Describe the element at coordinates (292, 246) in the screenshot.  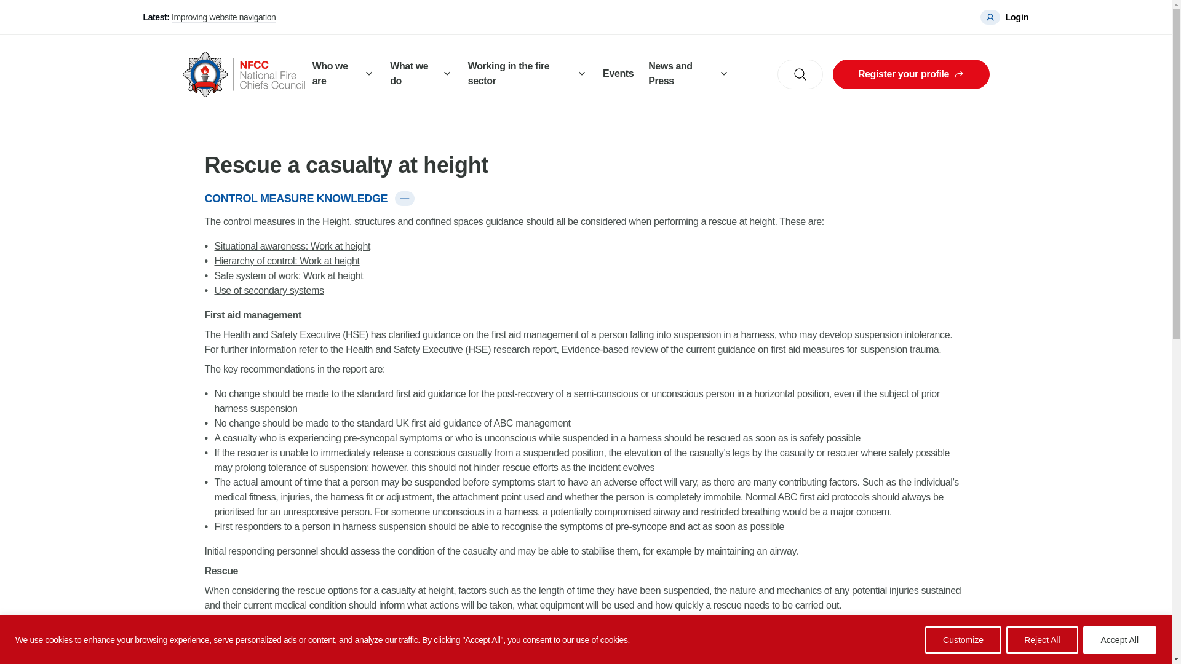
I see `Situational awareness: Work at height - HSC` at that location.